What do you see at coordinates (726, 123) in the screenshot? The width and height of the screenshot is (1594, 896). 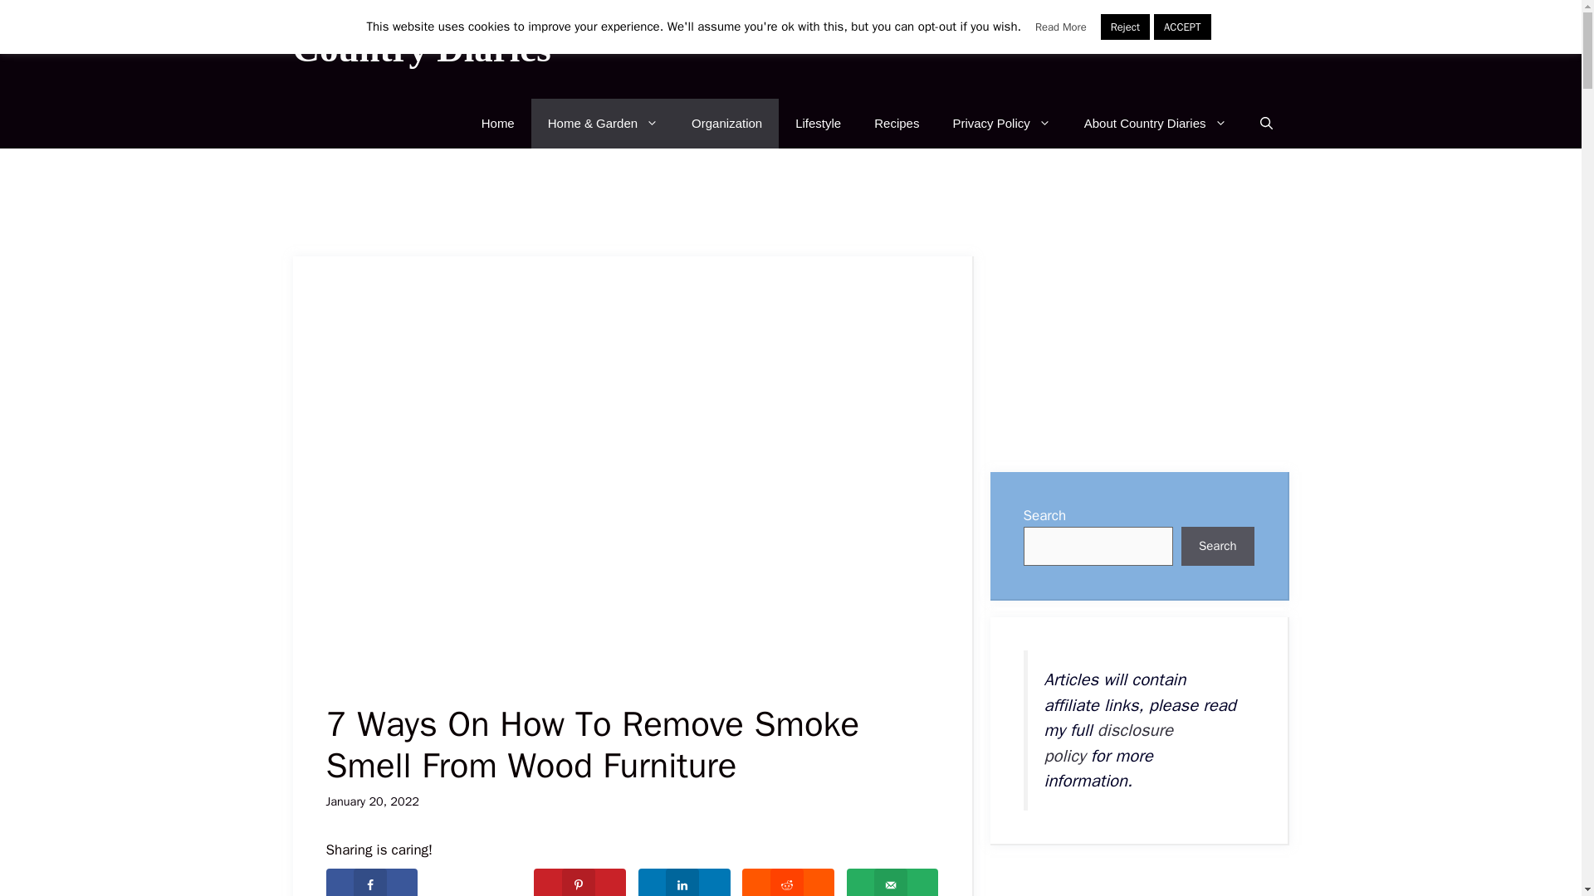 I see `Organization` at bounding box center [726, 123].